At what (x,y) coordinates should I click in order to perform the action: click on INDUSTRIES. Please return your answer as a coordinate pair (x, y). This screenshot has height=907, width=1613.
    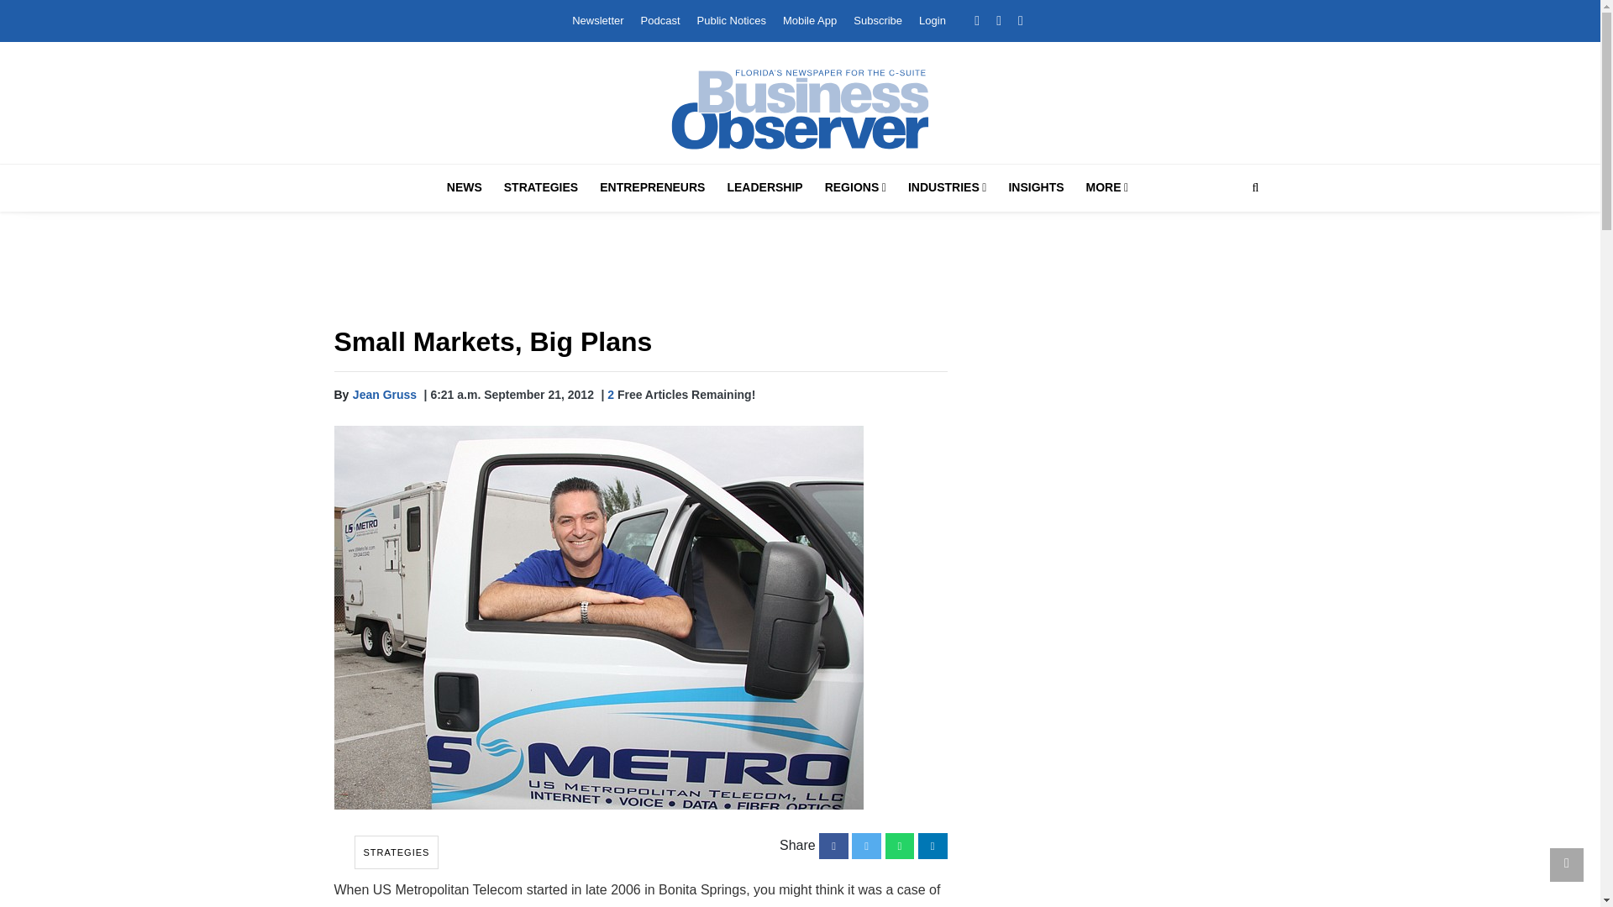
    Looking at the image, I should click on (948, 187).